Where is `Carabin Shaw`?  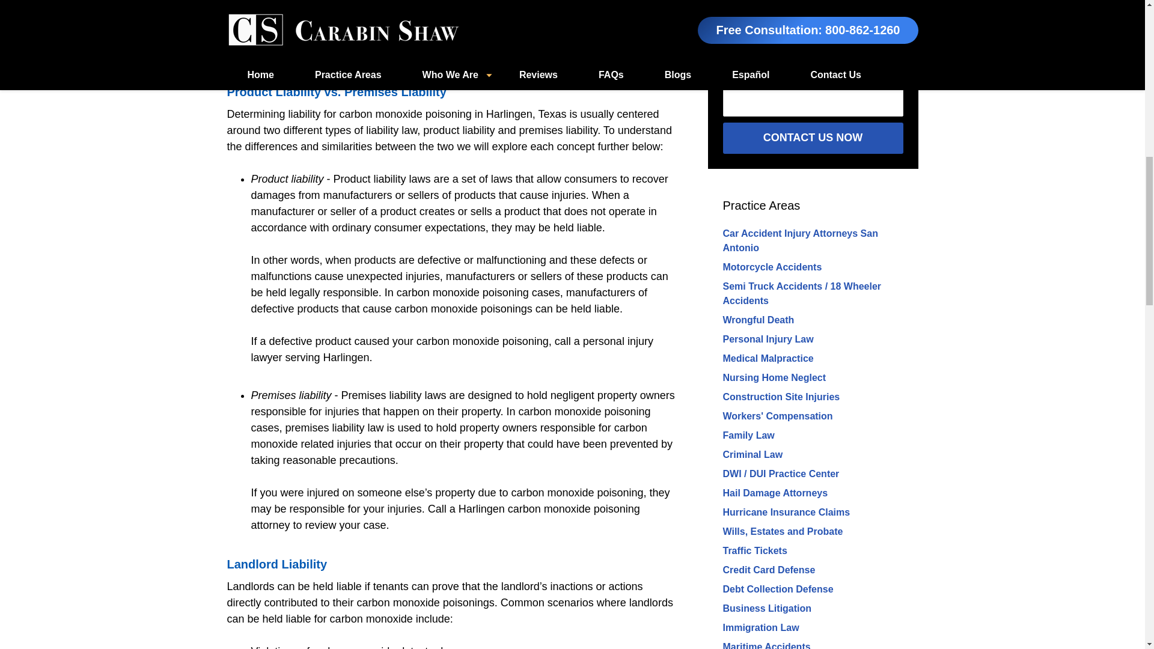 Carabin Shaw is located at coordinates (385, 42).